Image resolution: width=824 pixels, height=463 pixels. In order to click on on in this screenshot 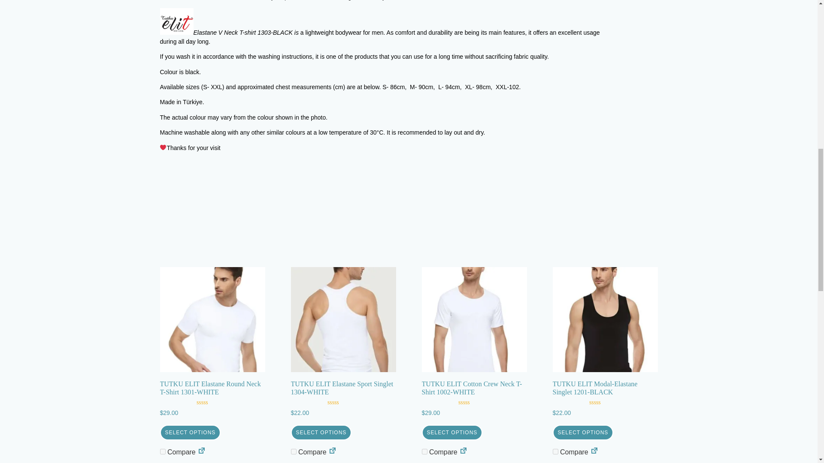, I will do `click(162, 451)`.